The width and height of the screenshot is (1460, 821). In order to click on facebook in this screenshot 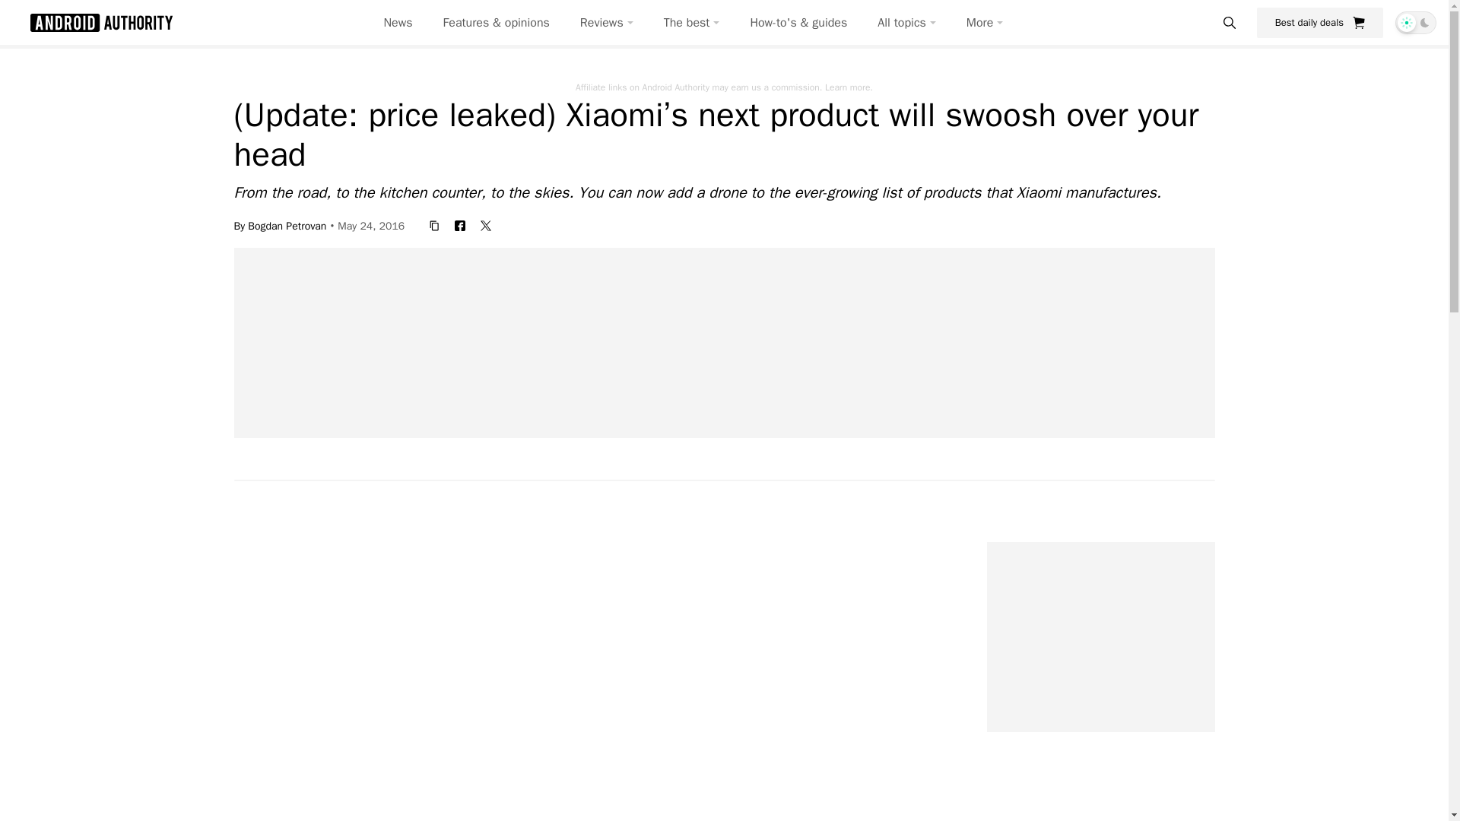, I will do `click(459, 225)`.